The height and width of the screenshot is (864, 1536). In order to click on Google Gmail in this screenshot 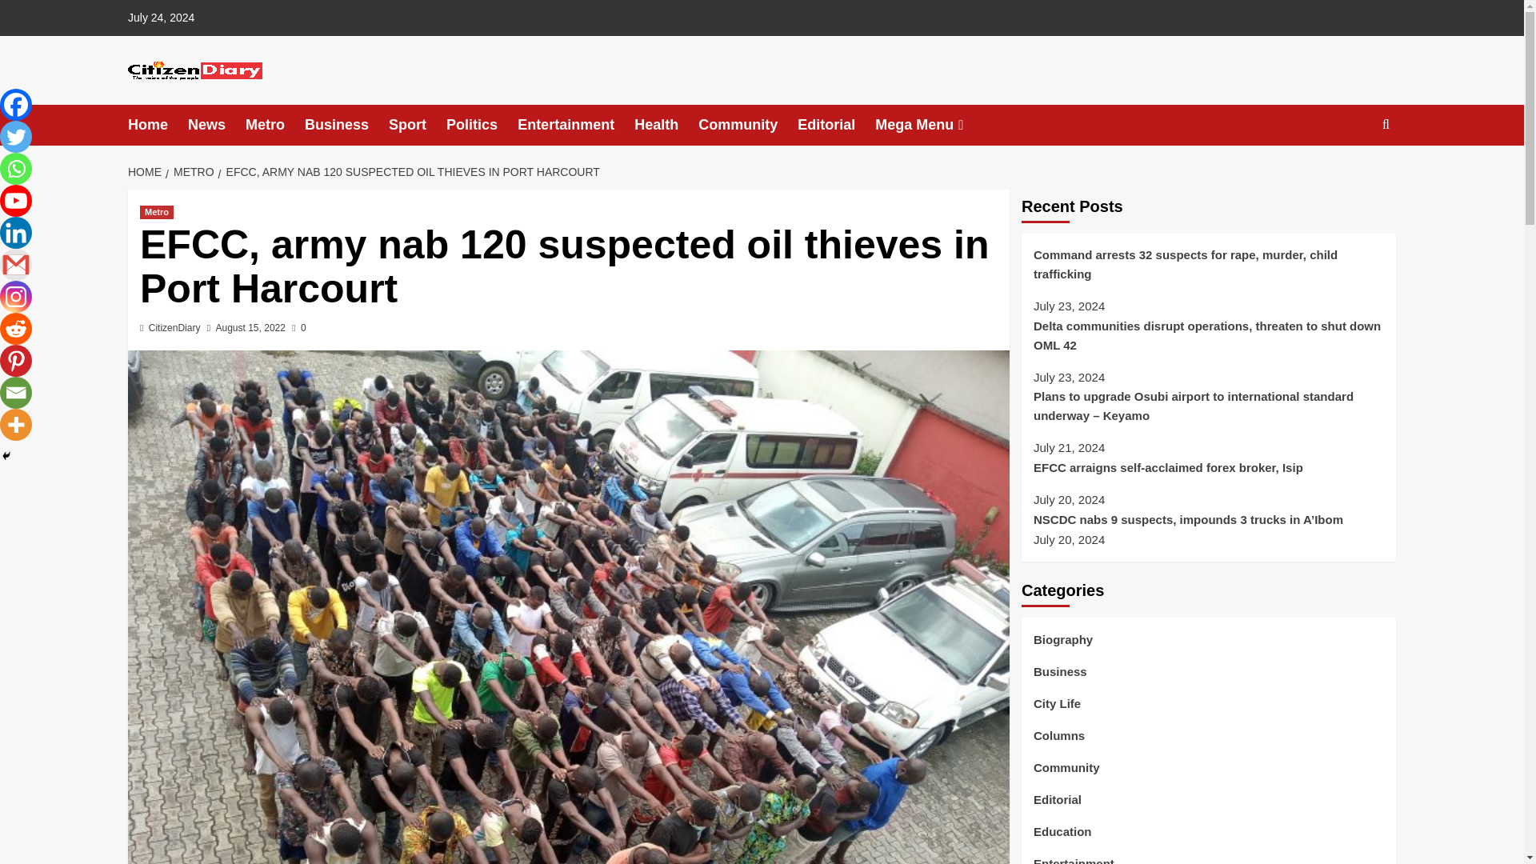, I will do `click(16, 265)`.